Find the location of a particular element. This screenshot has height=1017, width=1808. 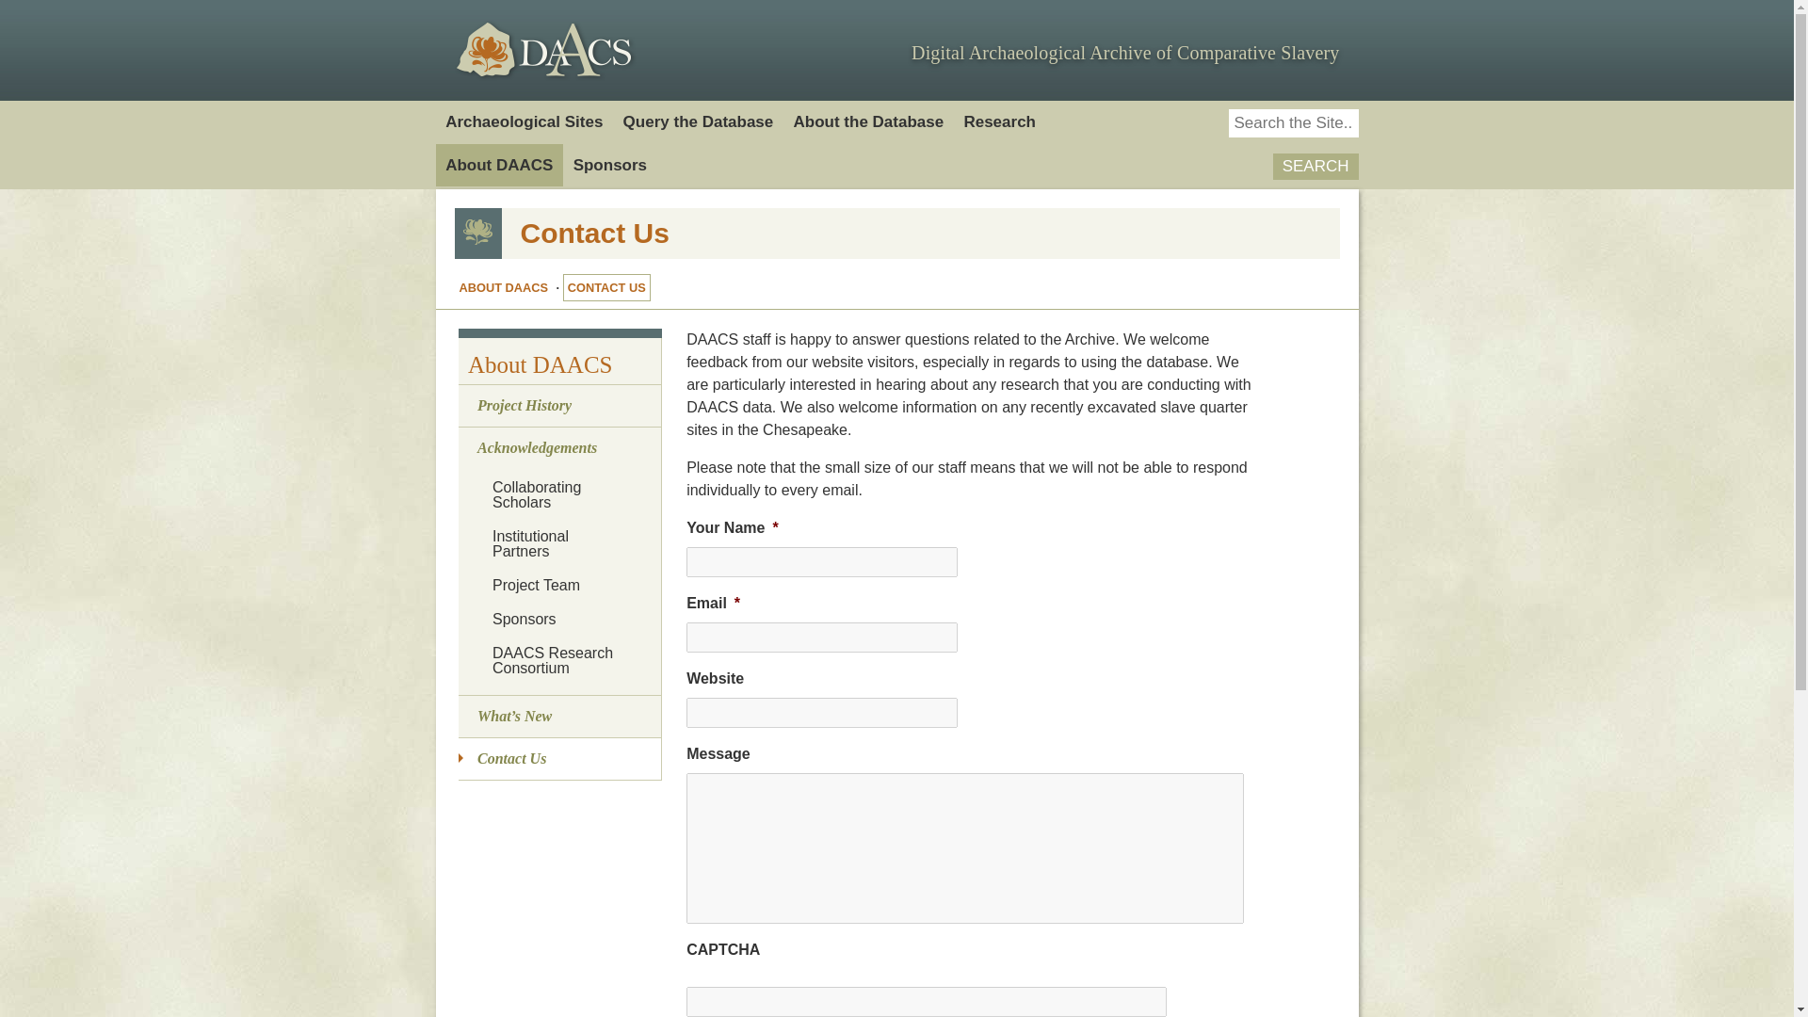

Summer Short Course 2021 is located at coordinates (1048, 231).